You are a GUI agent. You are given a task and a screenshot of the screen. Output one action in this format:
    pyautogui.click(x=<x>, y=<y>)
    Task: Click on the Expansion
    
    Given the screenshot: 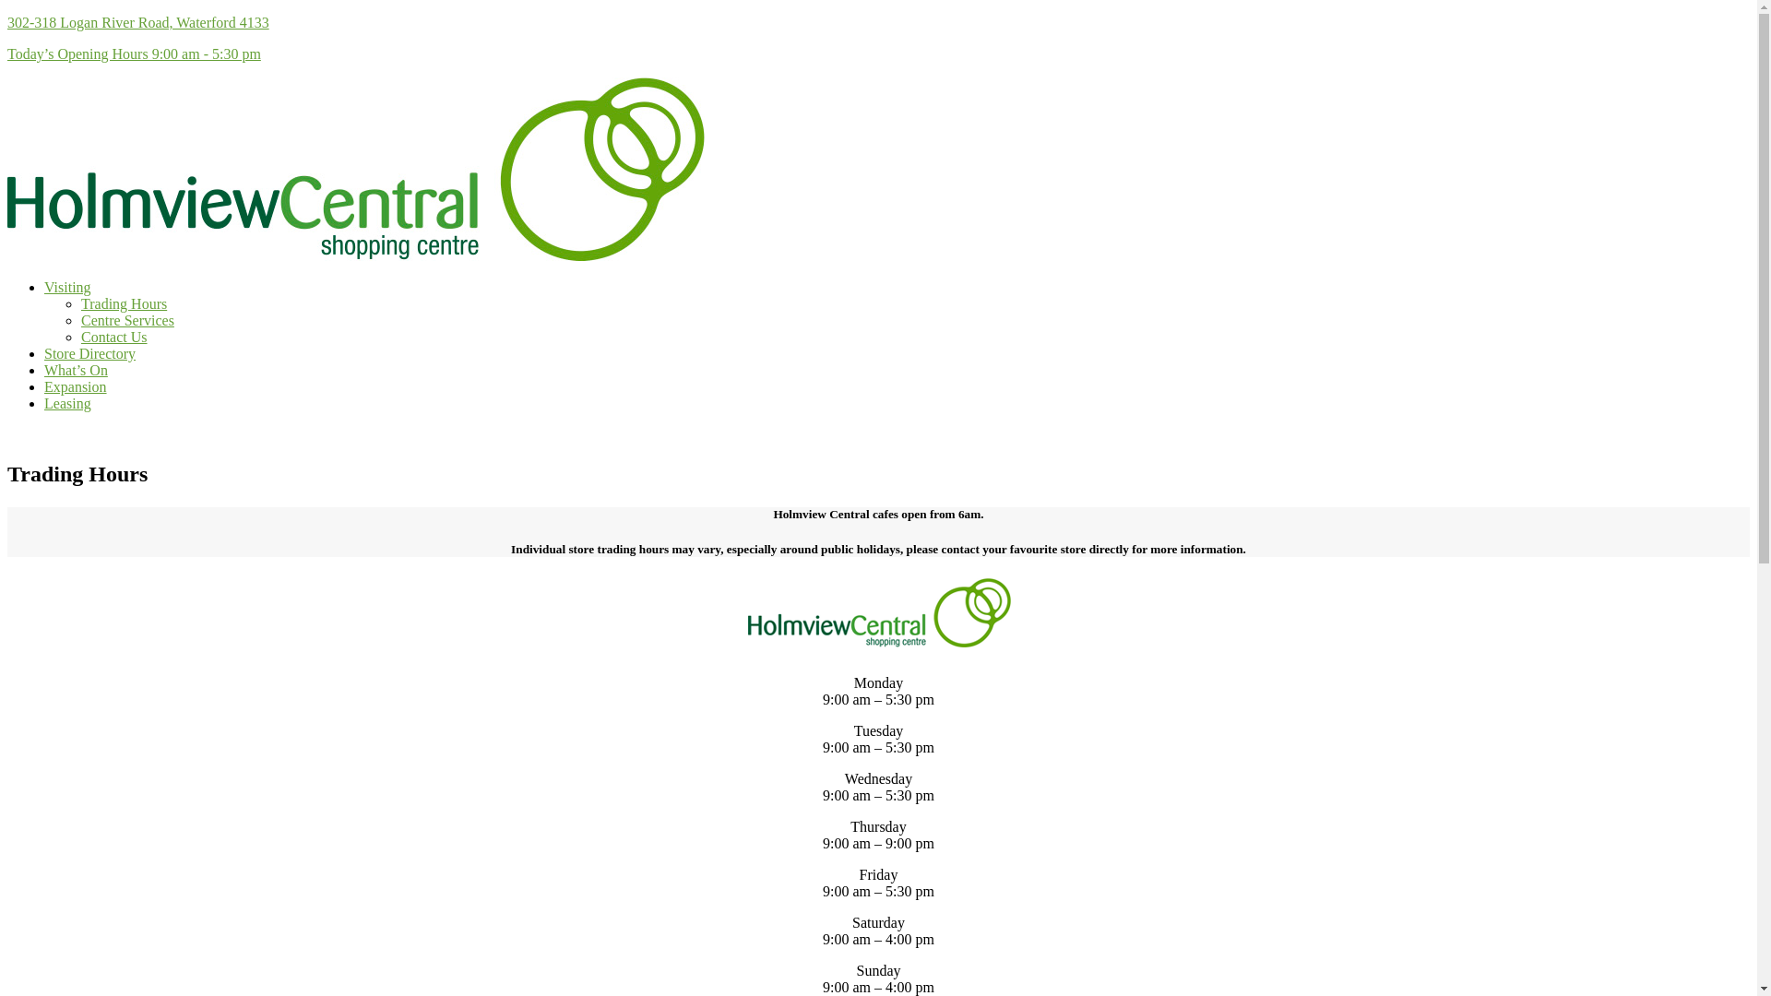 What is the action you would take?
    pyautogui.click(x=76, y=387)
    